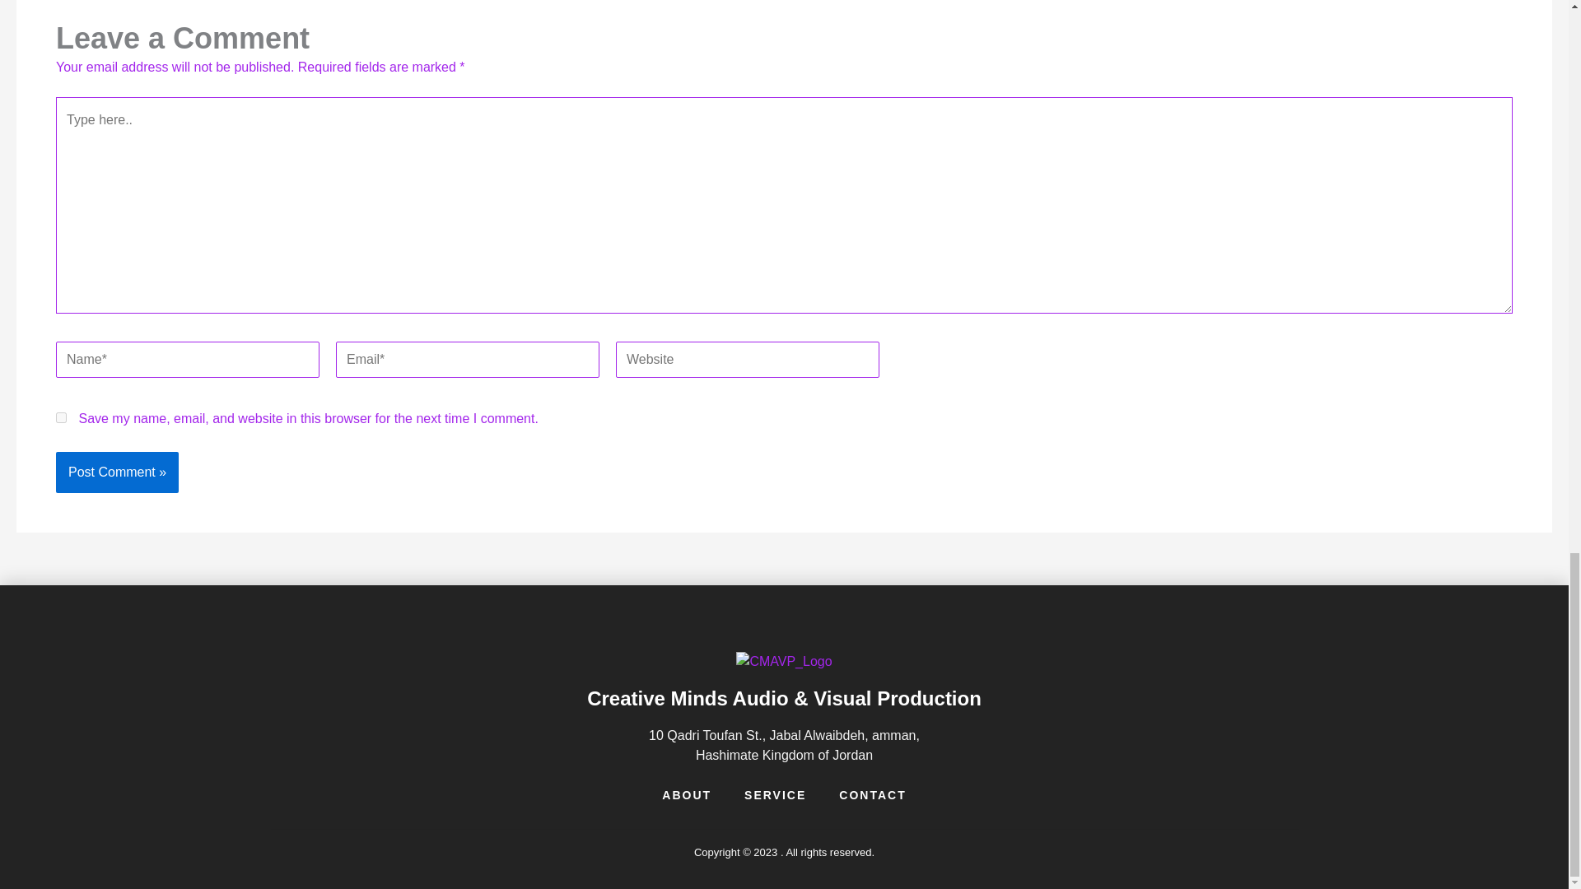 The height and width of the screenshot is (889, 1581). I want to click on ABOUT, so click(687, 795).